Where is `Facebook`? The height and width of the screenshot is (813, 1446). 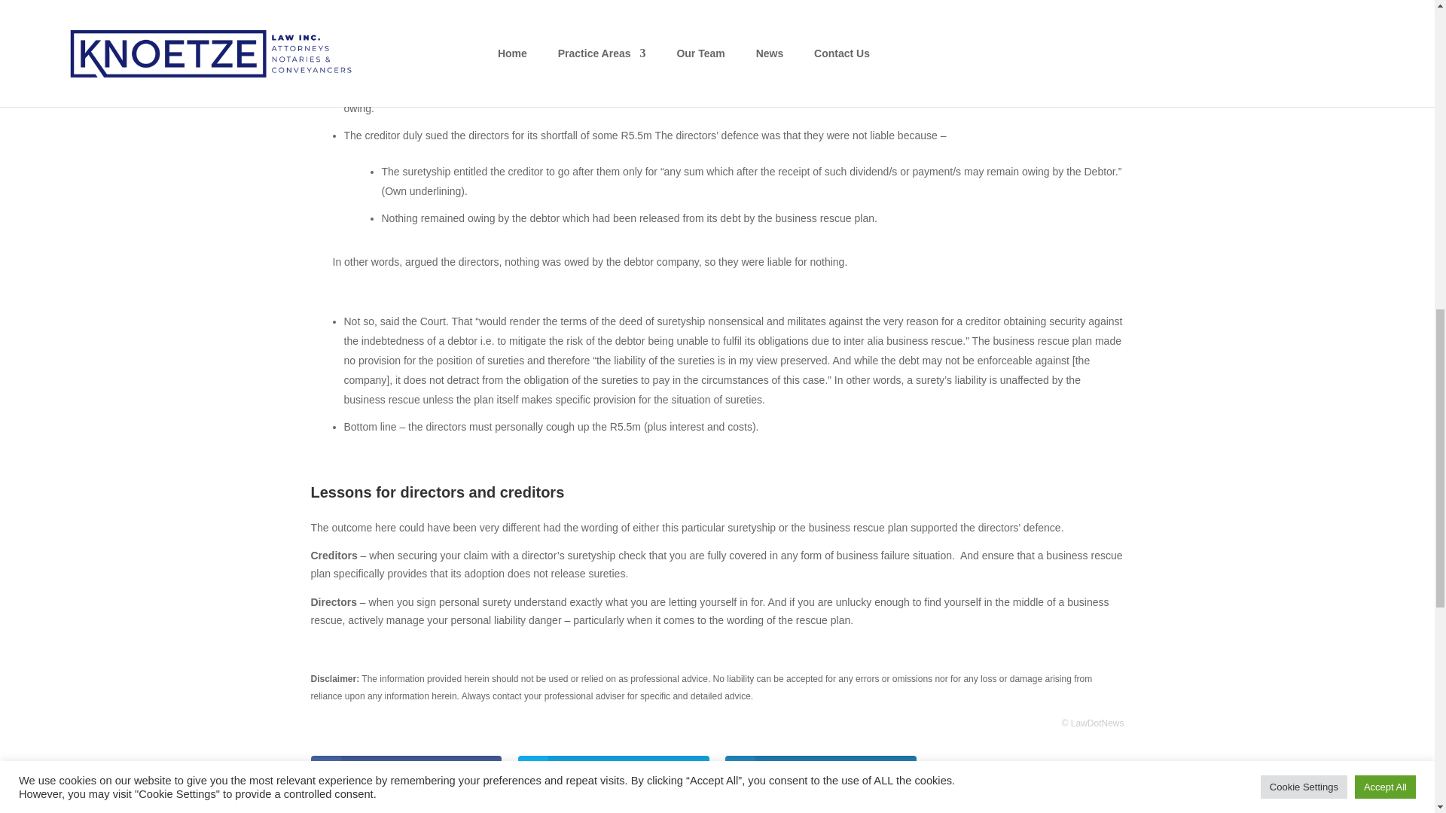
Facebook is located at coordinates (406, 771).